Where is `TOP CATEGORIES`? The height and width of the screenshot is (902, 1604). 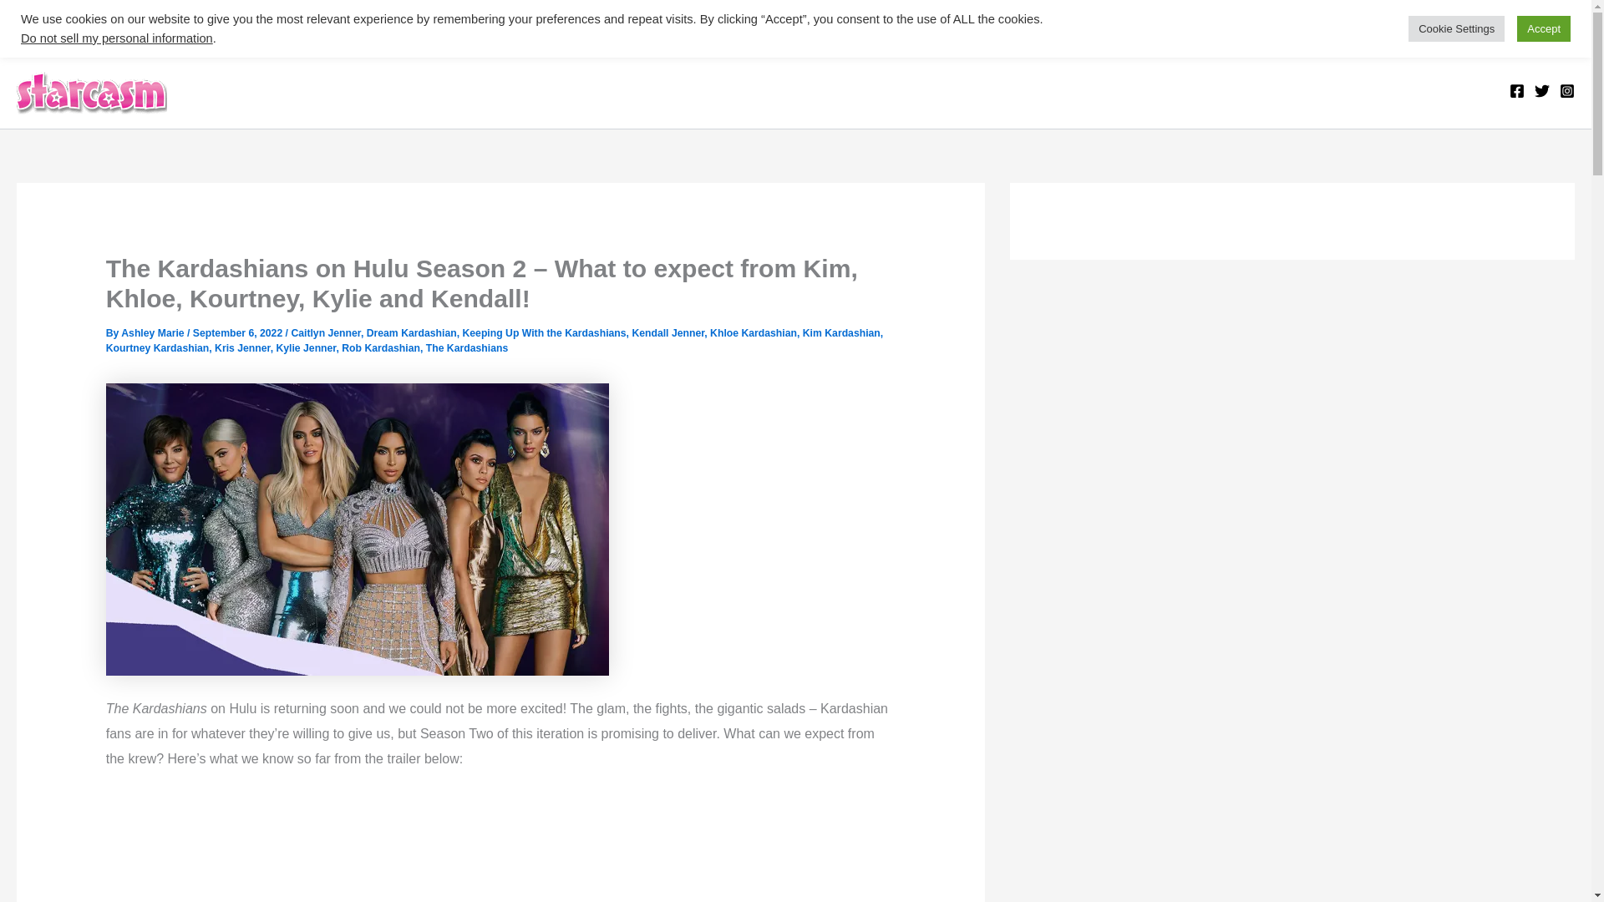
TOP CATEGORIES is located at coordinates (96, 25).